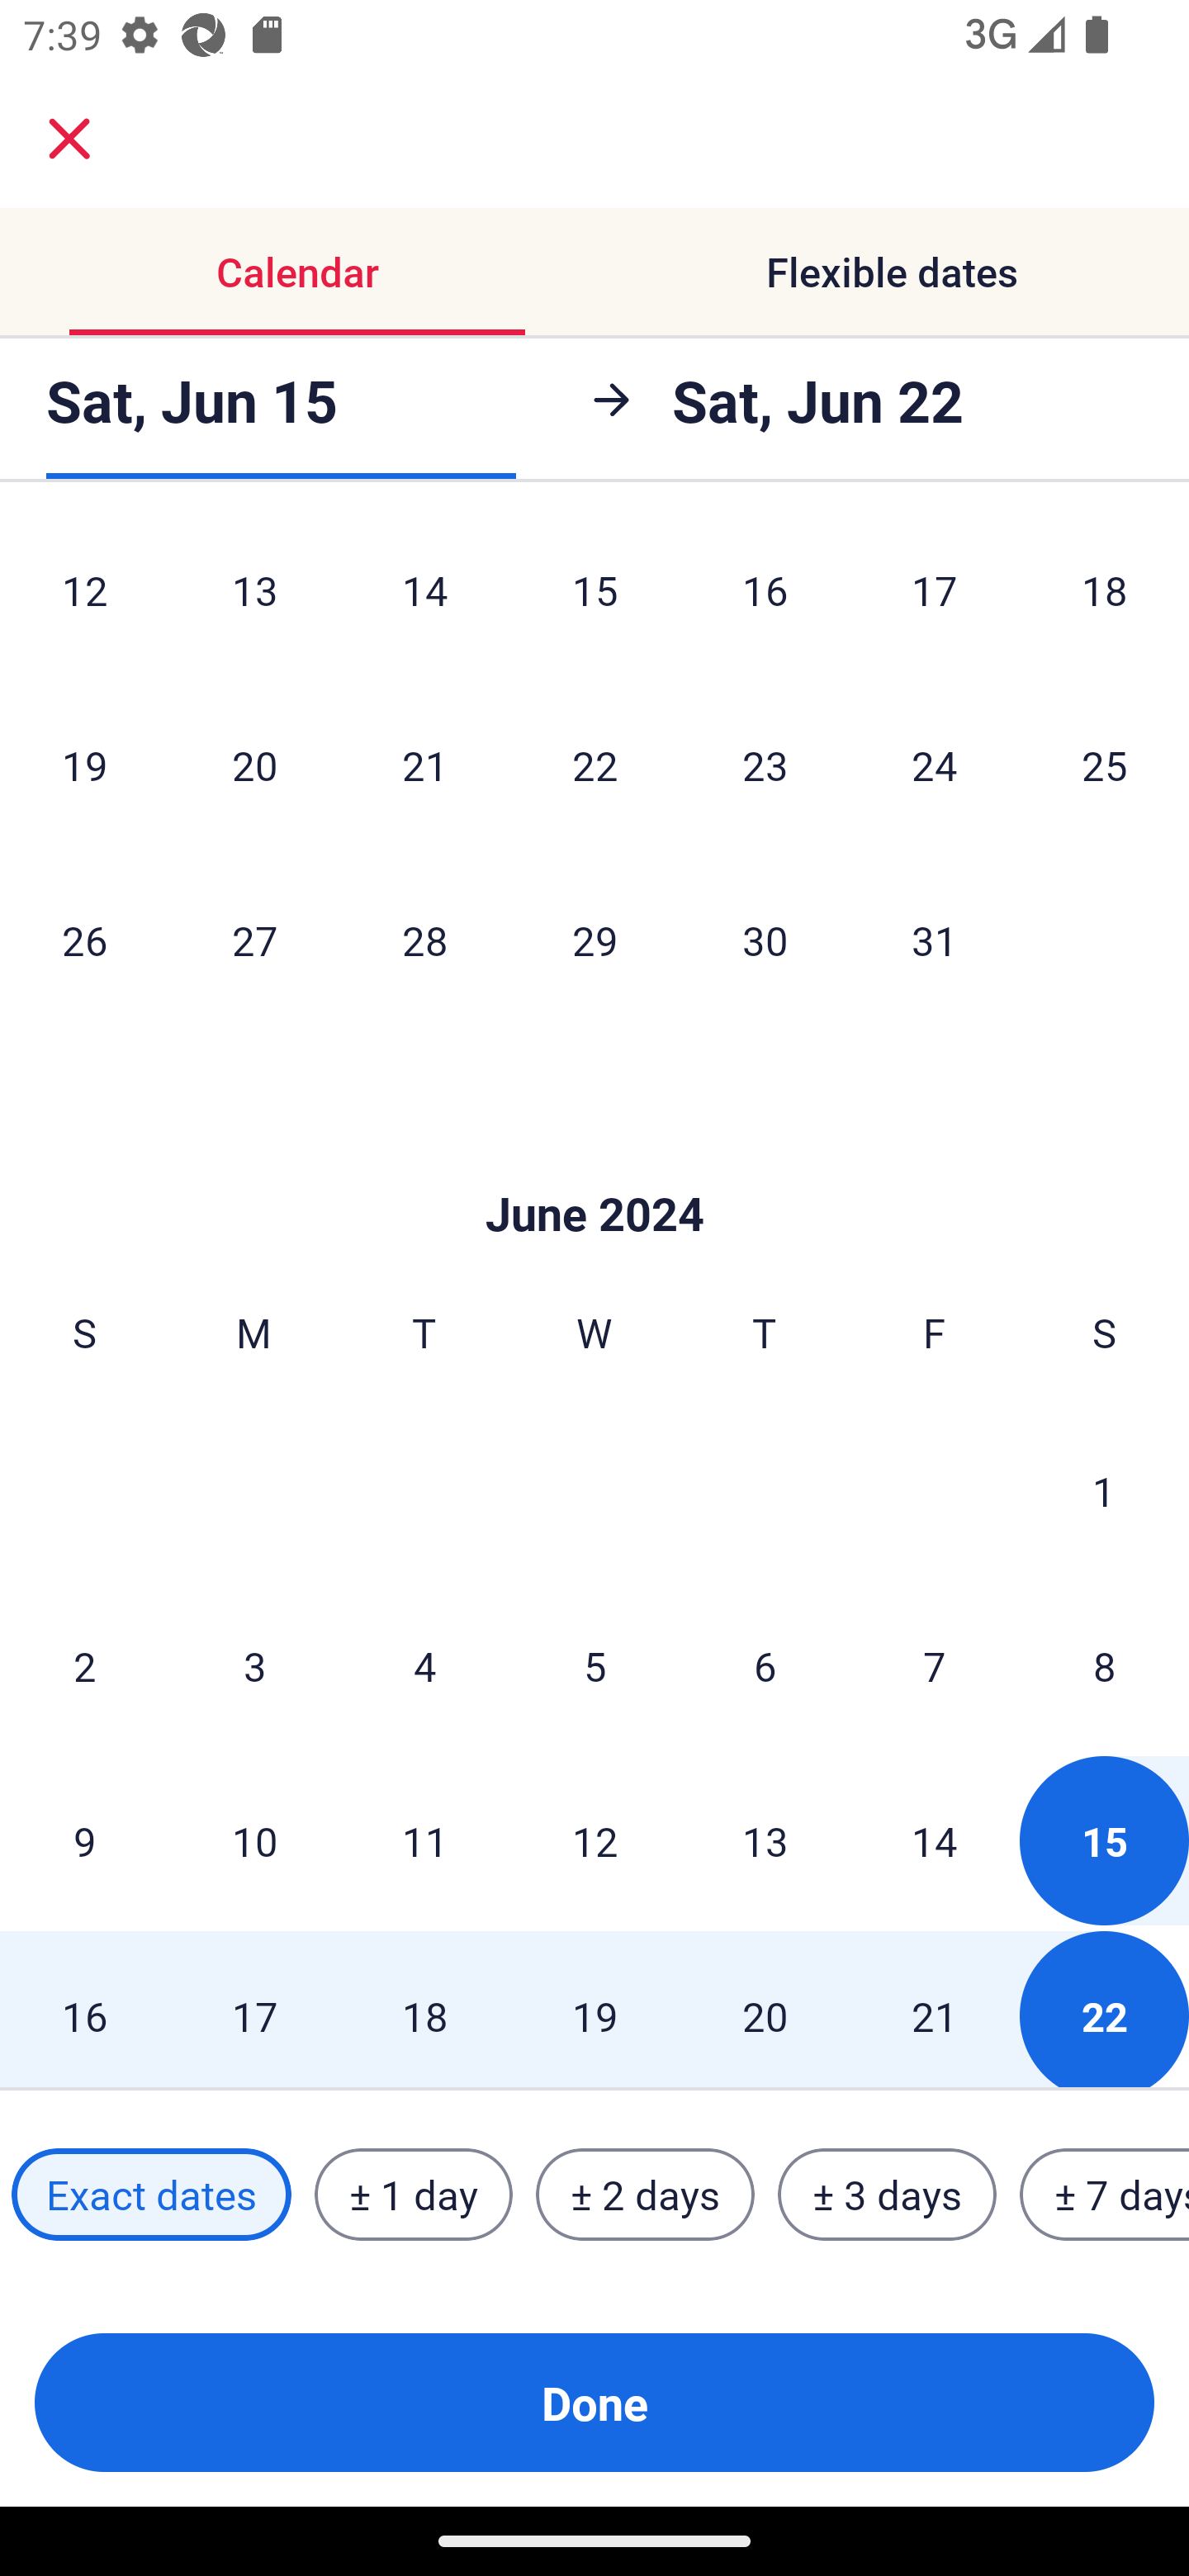 Image resolution: width=1189 pixels, height=2576 pixels. I want to click on 28 Tuesday, May 28, 2024, so click(424, 940).